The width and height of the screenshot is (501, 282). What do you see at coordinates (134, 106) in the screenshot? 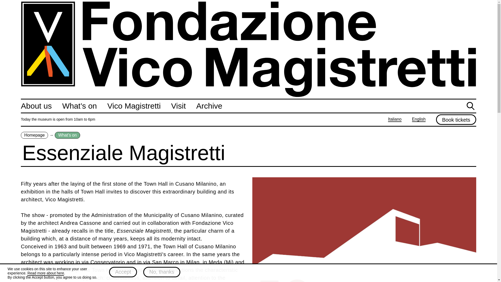
I see `Vico Magistretti` at bounding box center [134, 106].